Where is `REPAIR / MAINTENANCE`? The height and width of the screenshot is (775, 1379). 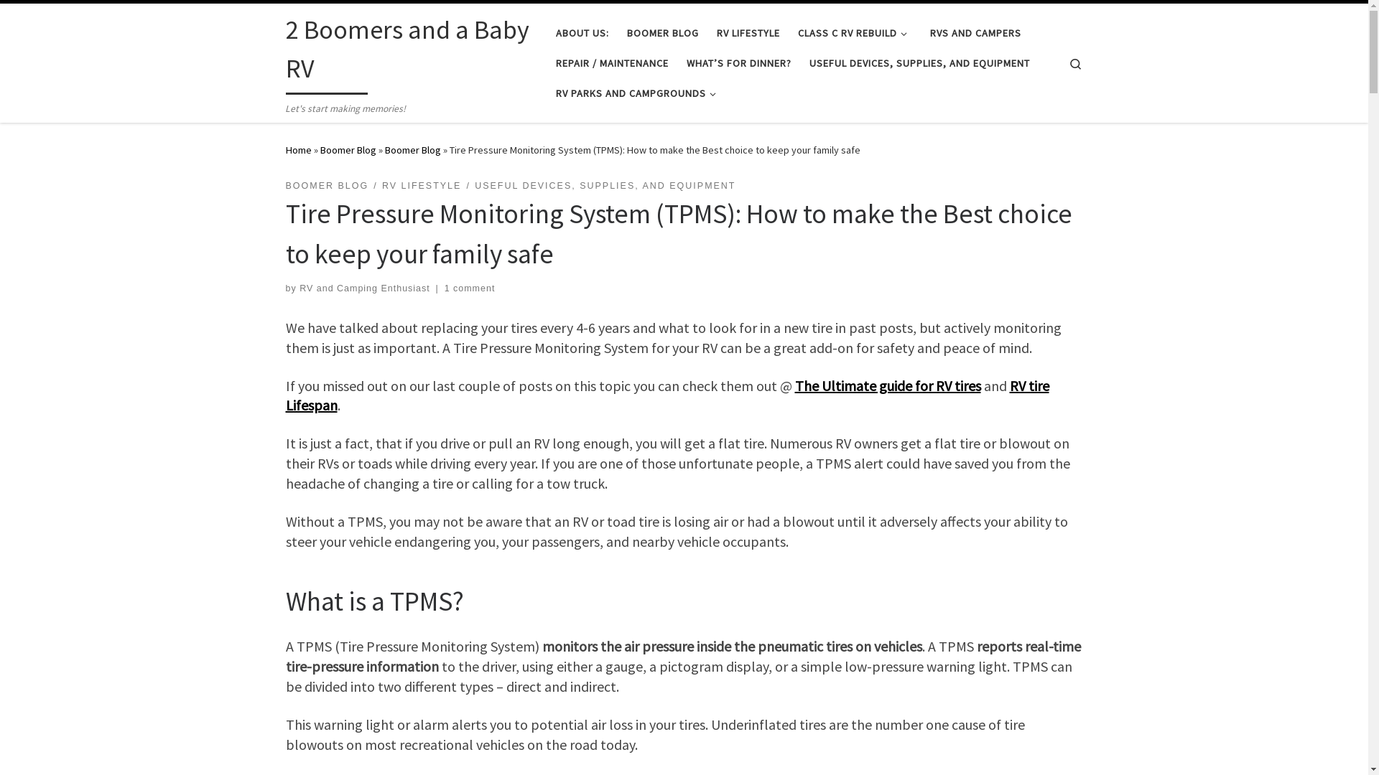 REPAIR / MAINTENANCE is located at coordinates (612, 63).